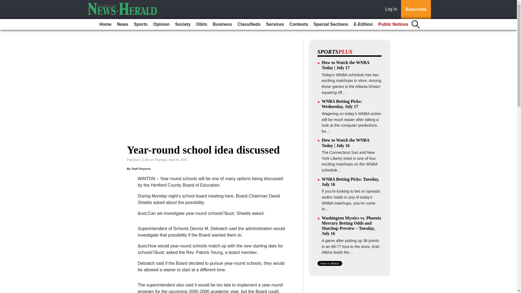  Describe the element at coordinates (123, 24) in the screenshot. I see `News` at that location.